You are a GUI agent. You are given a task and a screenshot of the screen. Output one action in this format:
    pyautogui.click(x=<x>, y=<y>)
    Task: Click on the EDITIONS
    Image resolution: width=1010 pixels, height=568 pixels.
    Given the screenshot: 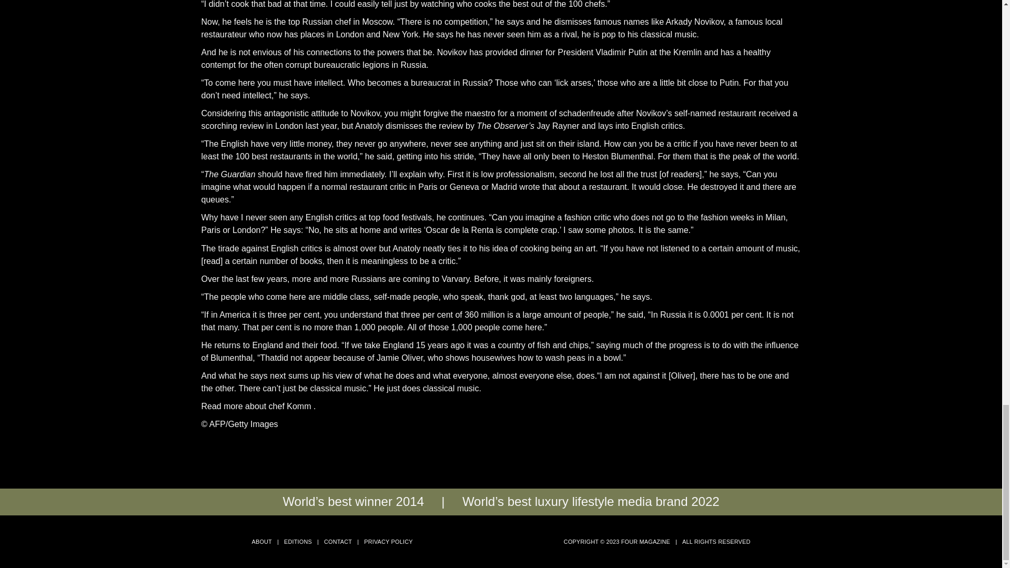 What is the action you would take?
    pyautogui.click(x=298, y=541)
    